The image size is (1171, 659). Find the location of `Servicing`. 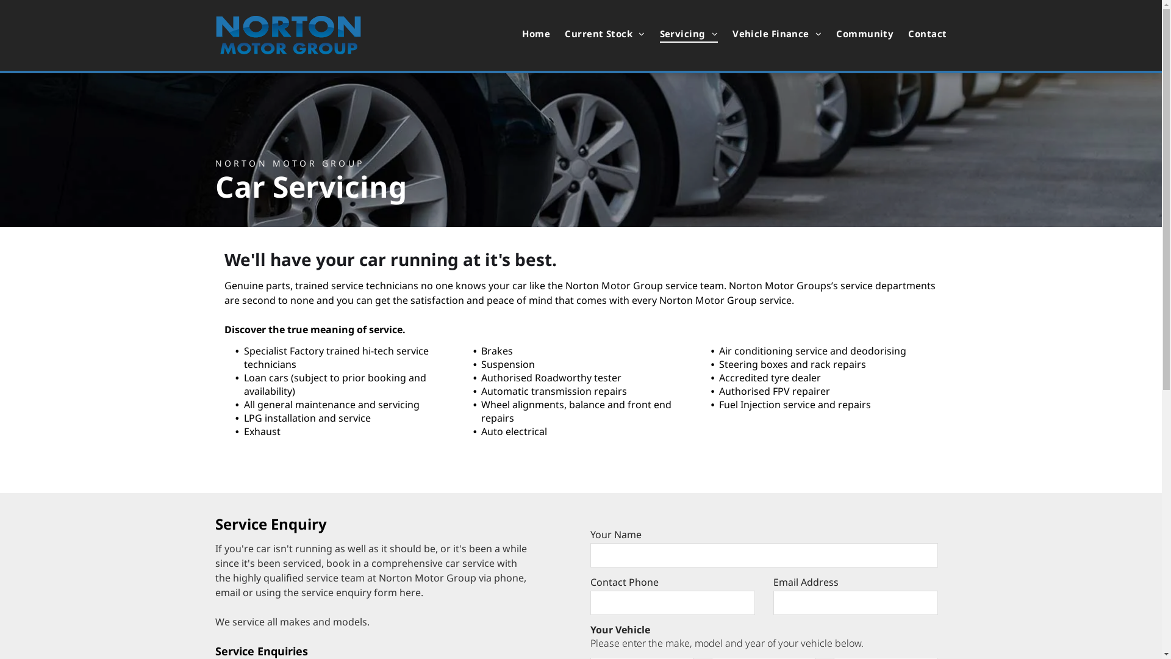

Servicing is located at coordinates (682, 34).